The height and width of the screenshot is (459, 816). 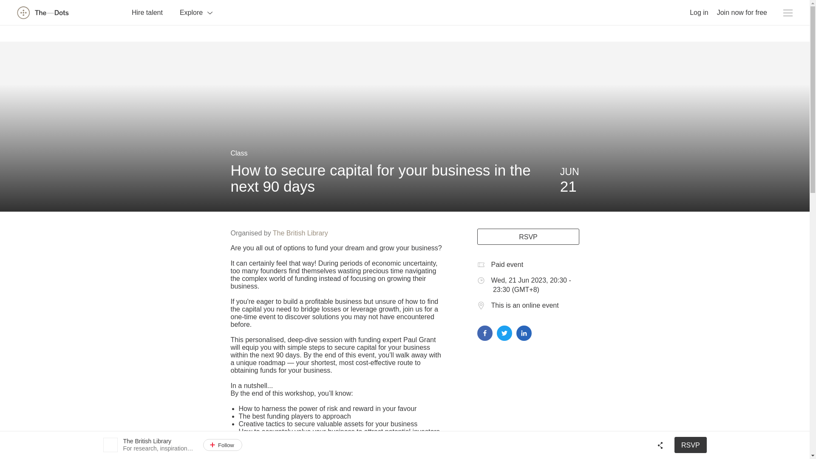 What do you see at coordinates (300, 233) in the screenshot?
I see `The British Library` at bounding box center [300, 233].